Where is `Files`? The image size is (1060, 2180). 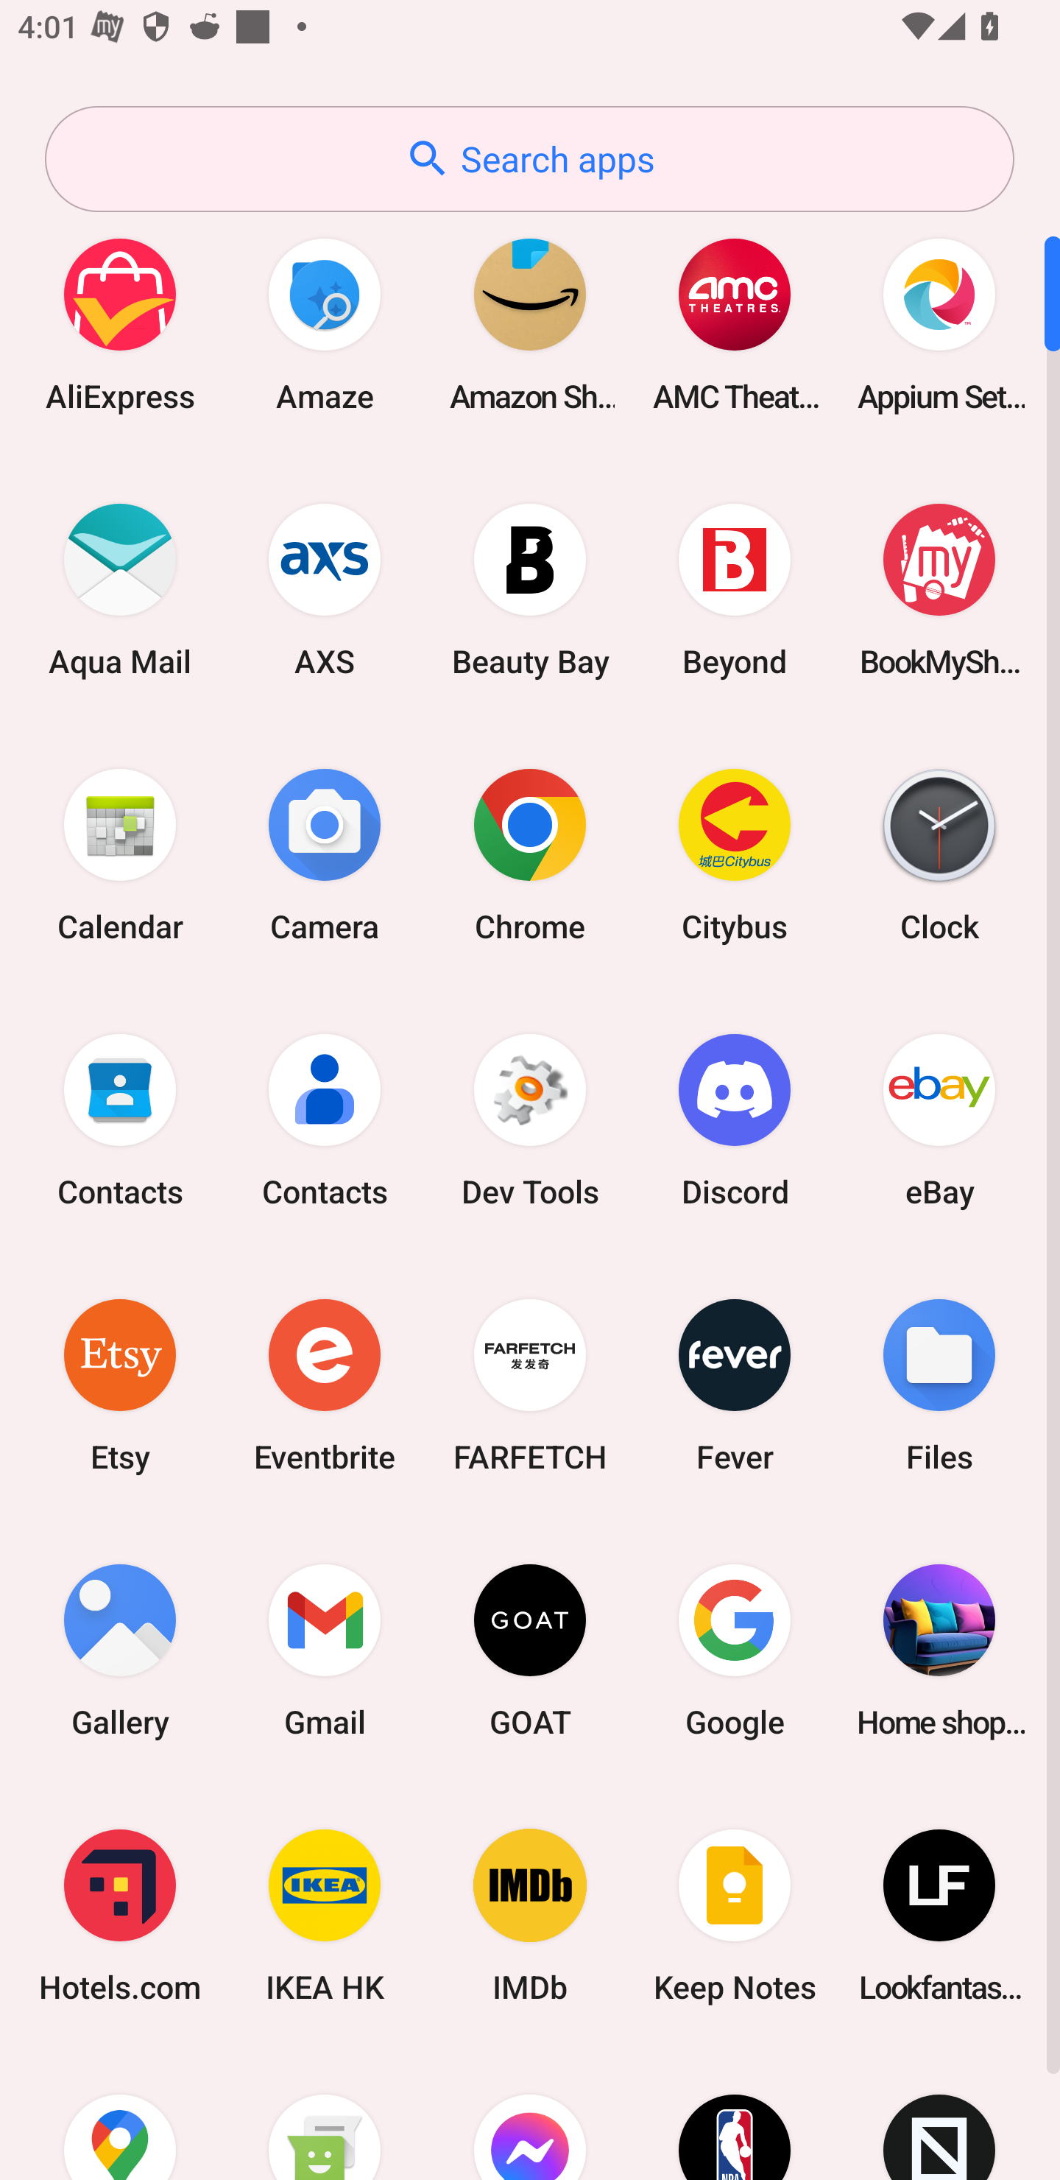 Files is located at coordinates (939, 1385).